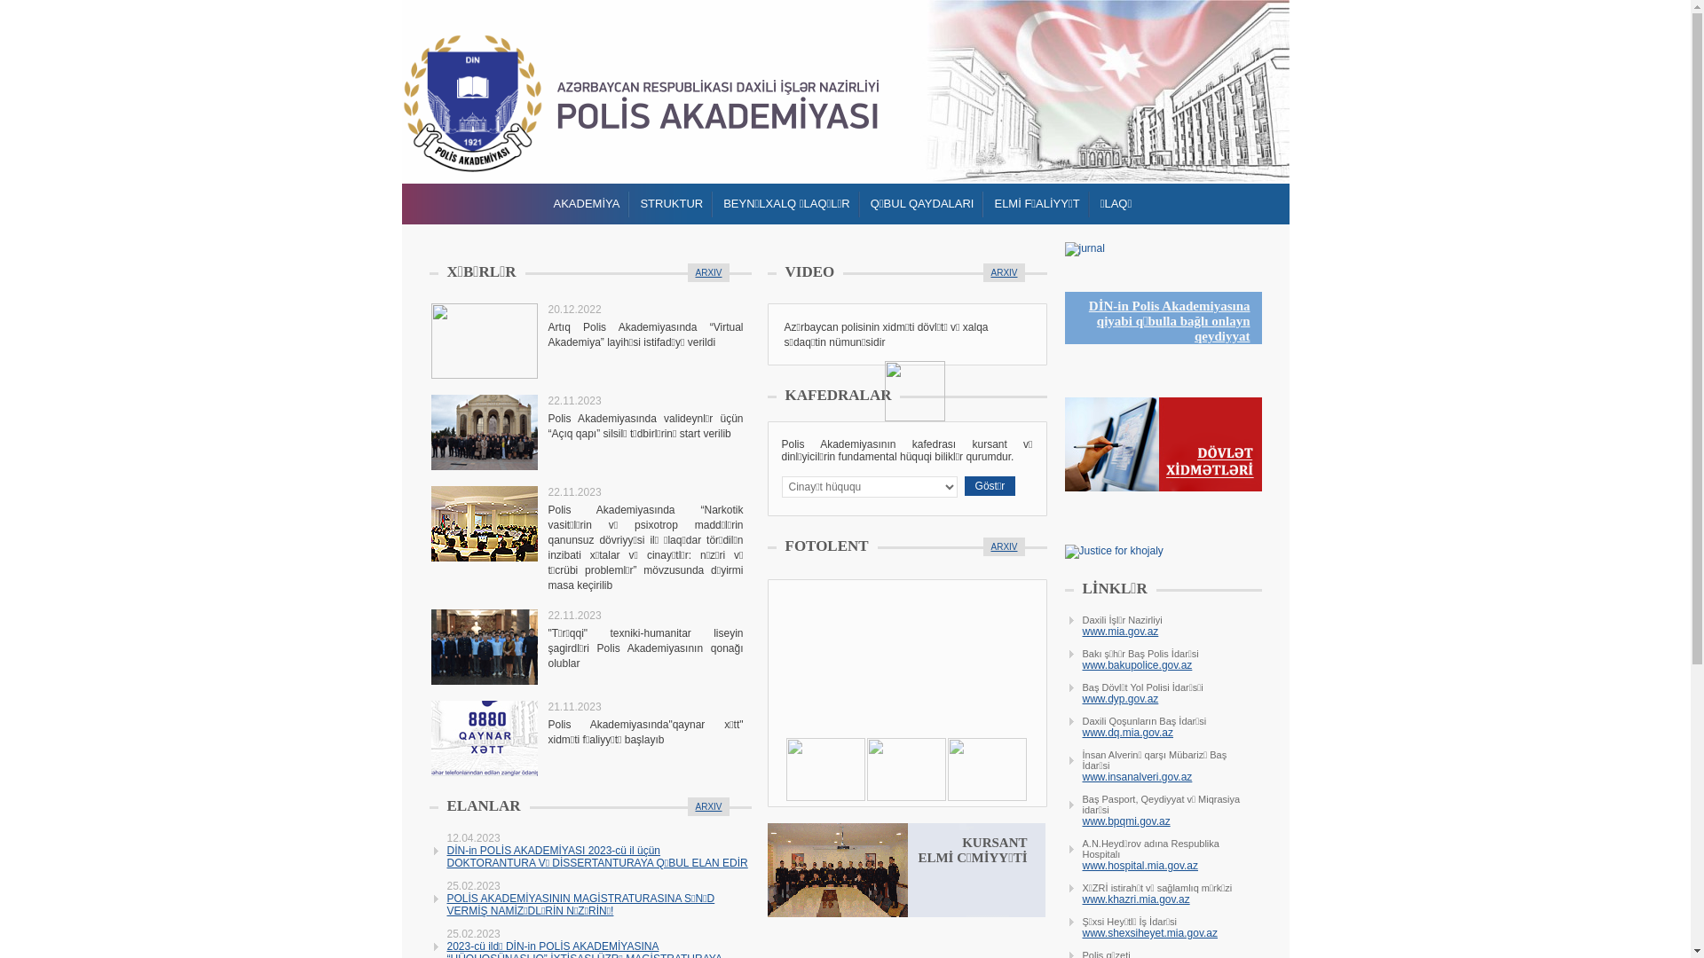  What do you see at coordinates (1121, 733) in the screenshot?
I see `www.dq.mia.gov.az` at bounding box center [1121, 733].